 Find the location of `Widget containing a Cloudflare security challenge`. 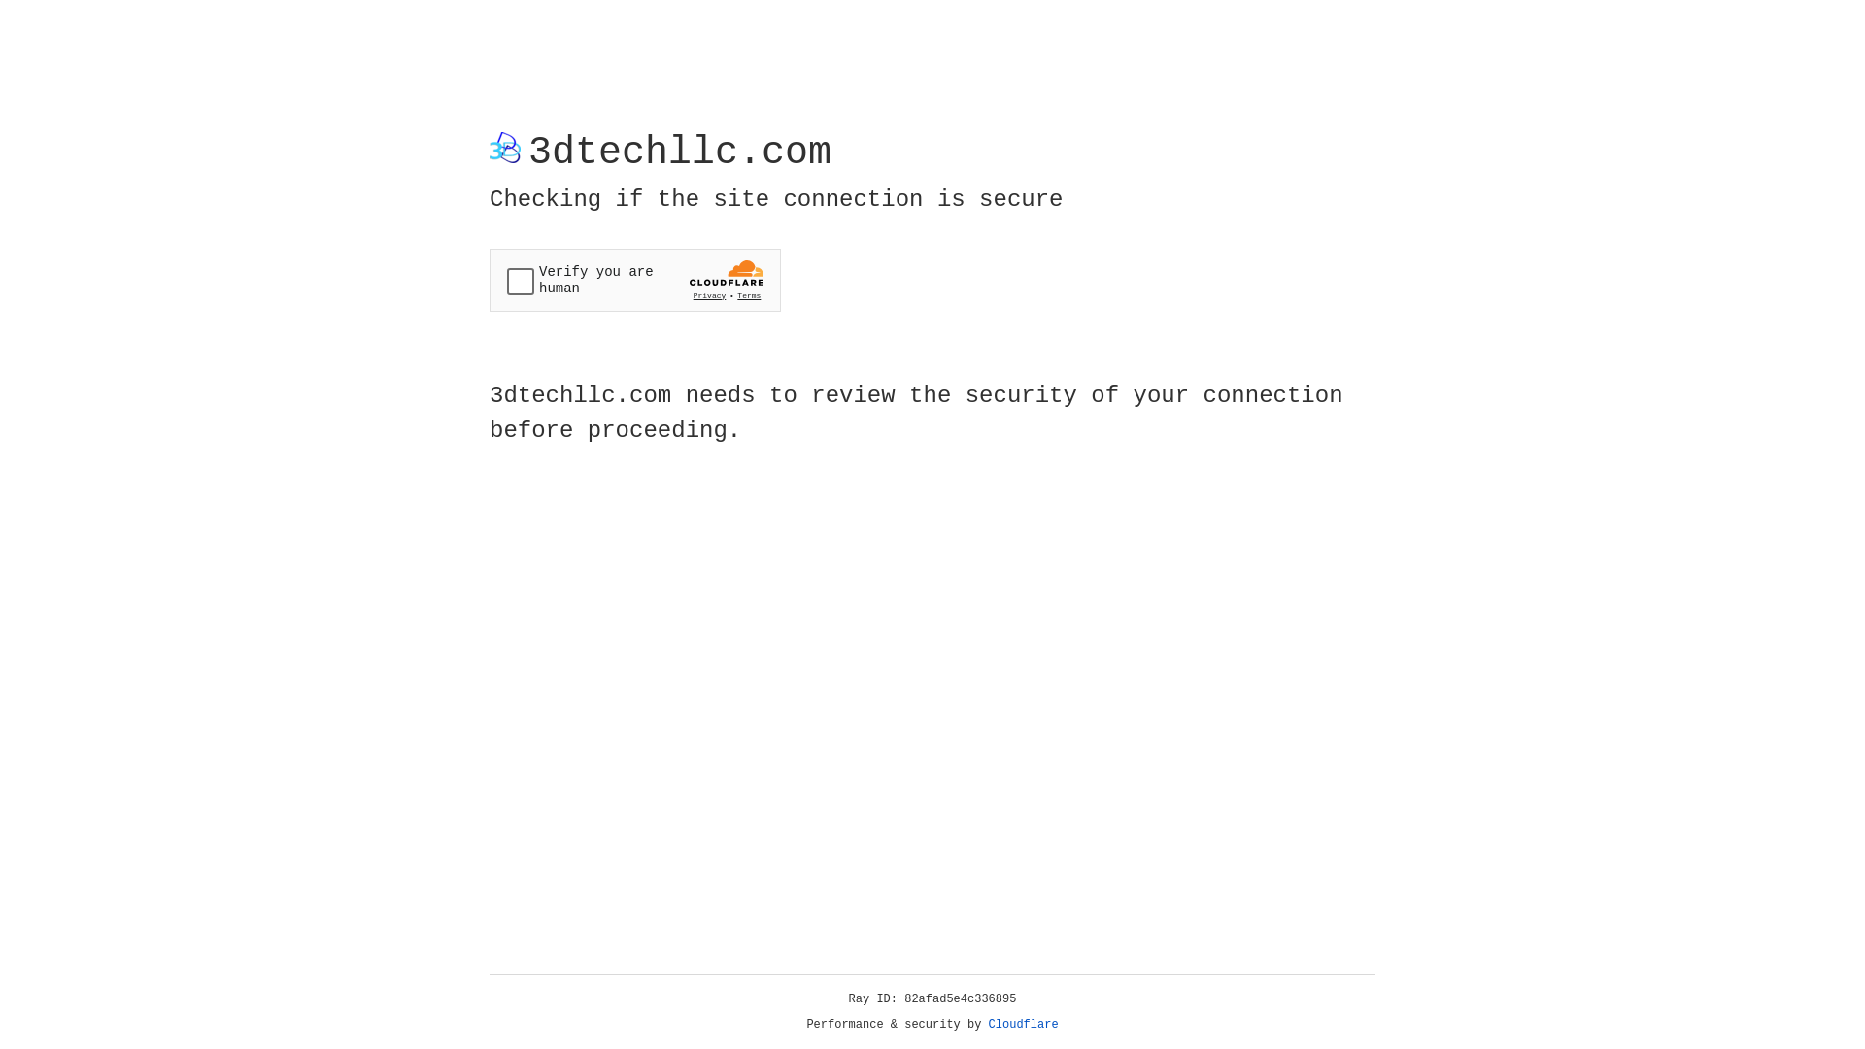

Widget containing a Cloudflare security challenge is located at coordinates (635, 280).